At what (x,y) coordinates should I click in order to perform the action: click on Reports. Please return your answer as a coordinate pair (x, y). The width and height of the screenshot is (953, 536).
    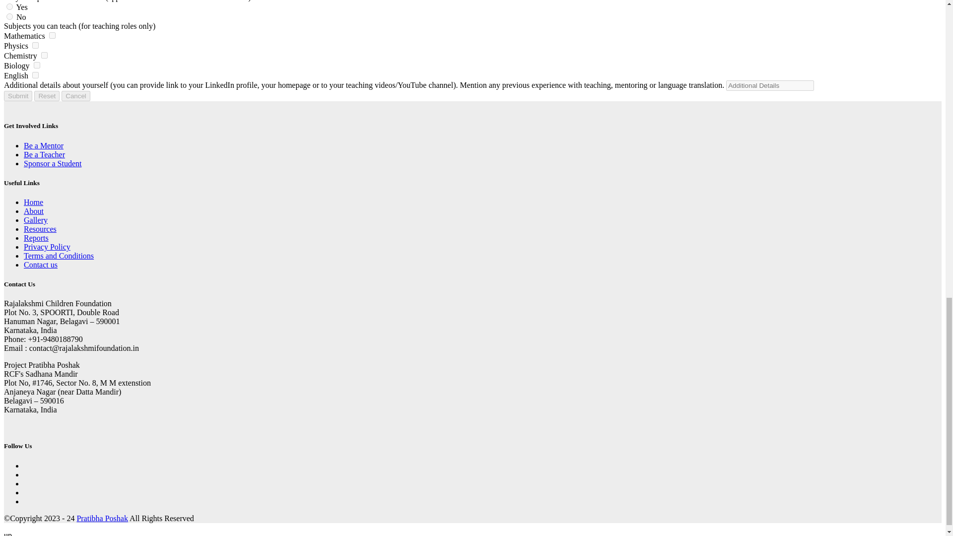
    Looking at the image, I should click on (36, 238).